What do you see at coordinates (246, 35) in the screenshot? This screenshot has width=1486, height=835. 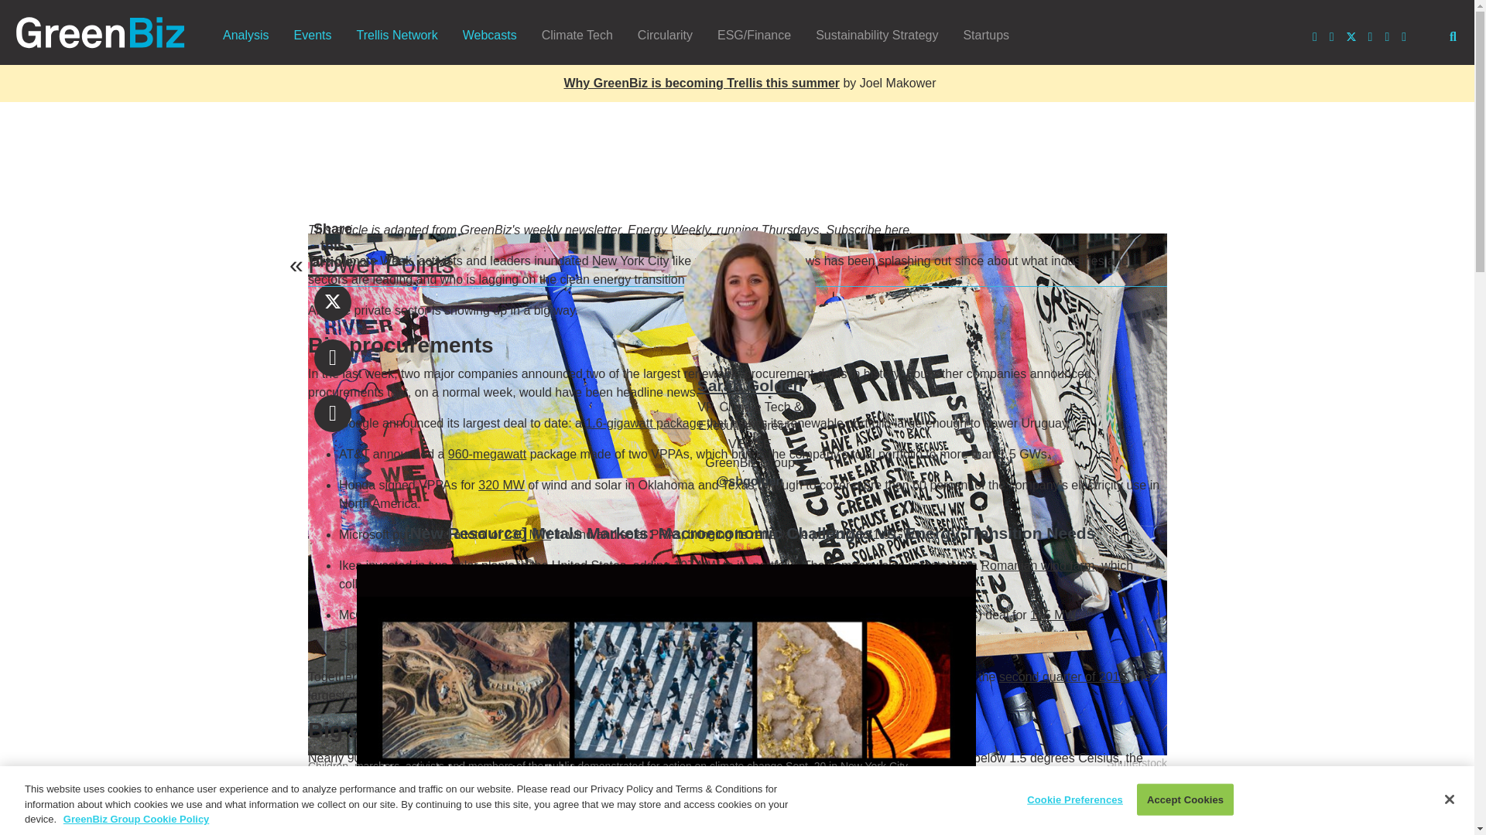 I see `Analysis` at bounding box center [246, 35].